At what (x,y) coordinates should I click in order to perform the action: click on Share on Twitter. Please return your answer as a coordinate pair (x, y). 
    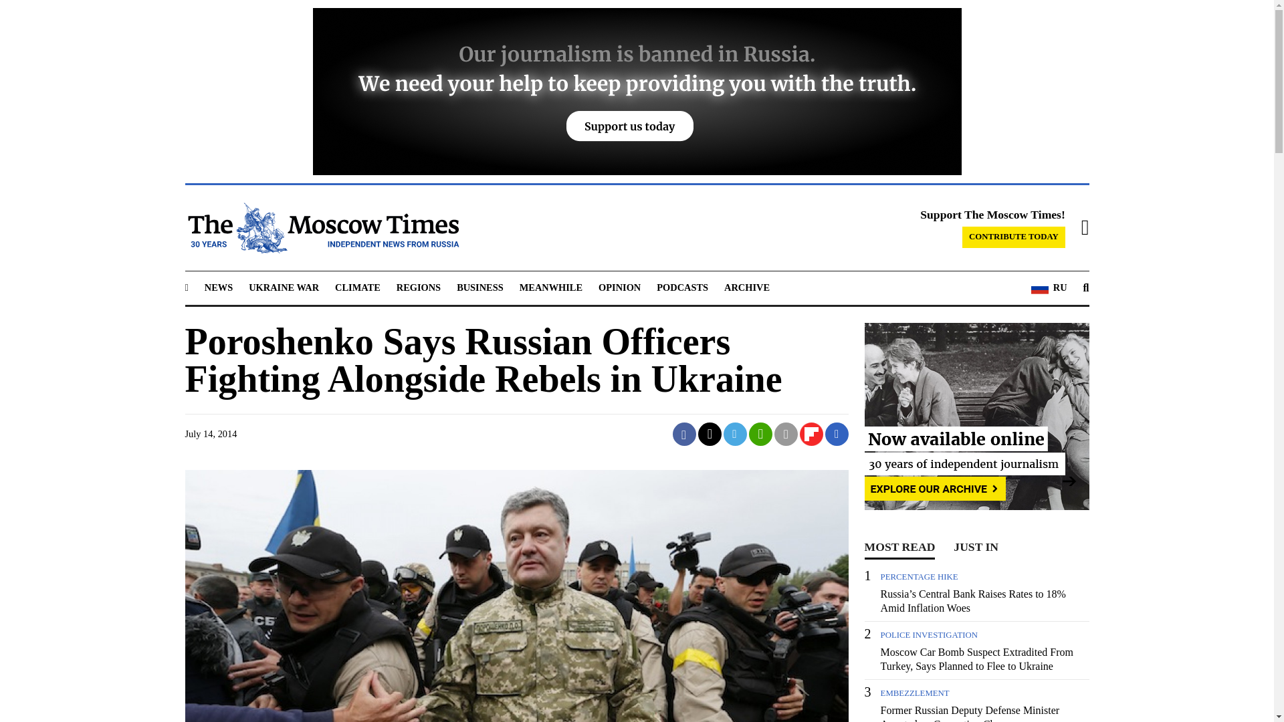
    Looking at the image, I should click on (710, 434).